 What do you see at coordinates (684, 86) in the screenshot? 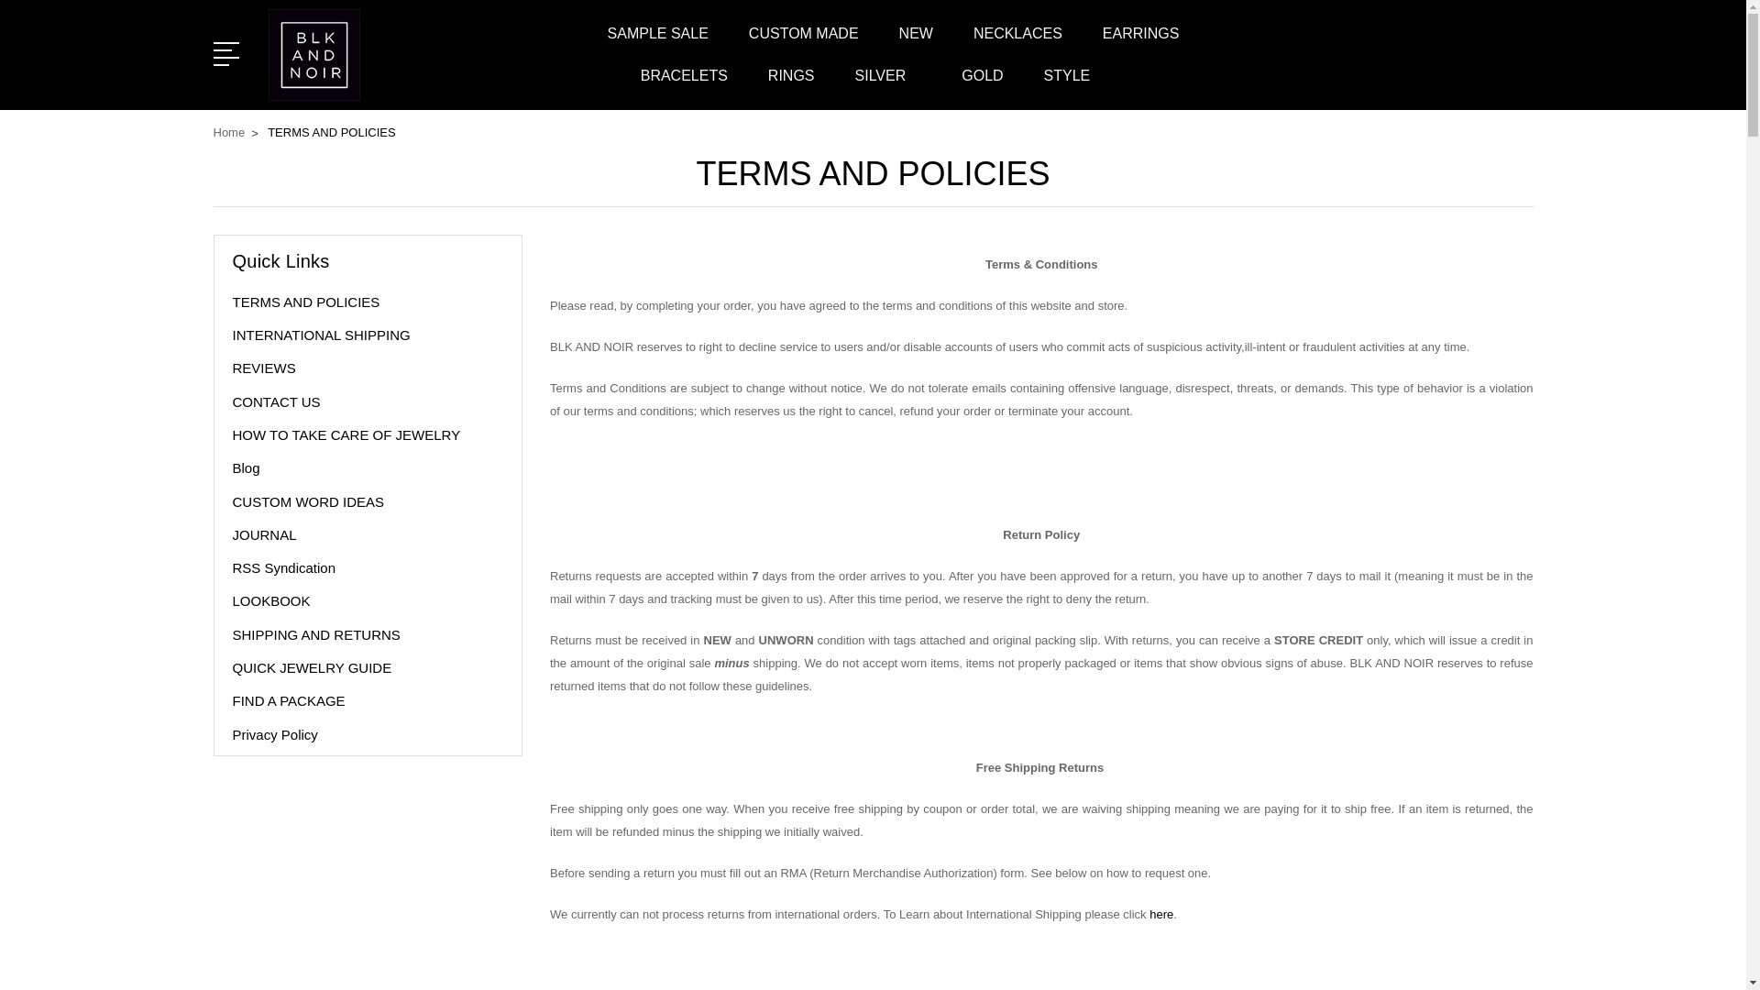
I see `BRACELETS` at bounding box center [684, 86].